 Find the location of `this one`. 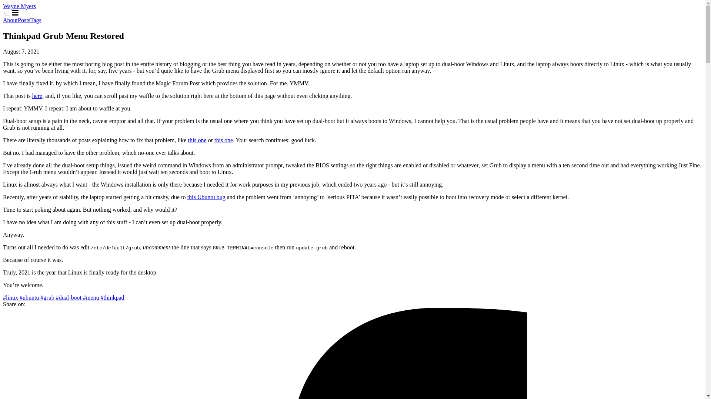

this one is located at coordinates (197, 140).